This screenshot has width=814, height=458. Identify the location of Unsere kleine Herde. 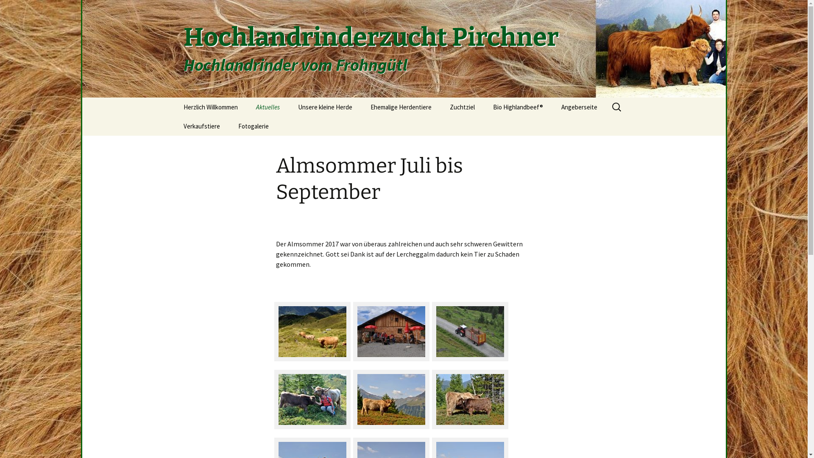
(325, 107).